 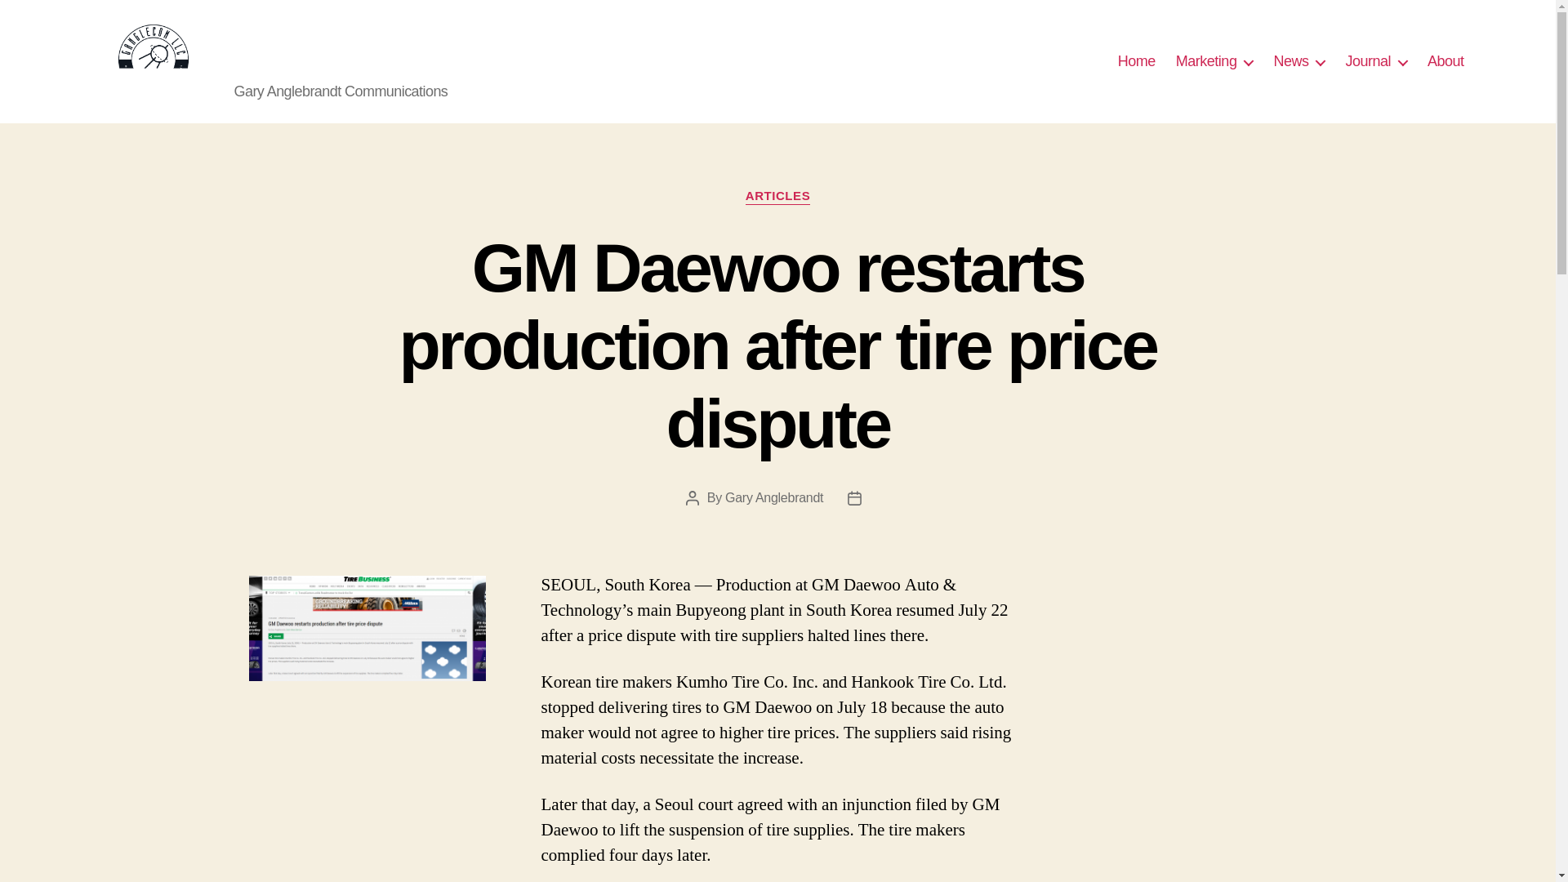 I want to click on News, so click(x=1298, y=62).